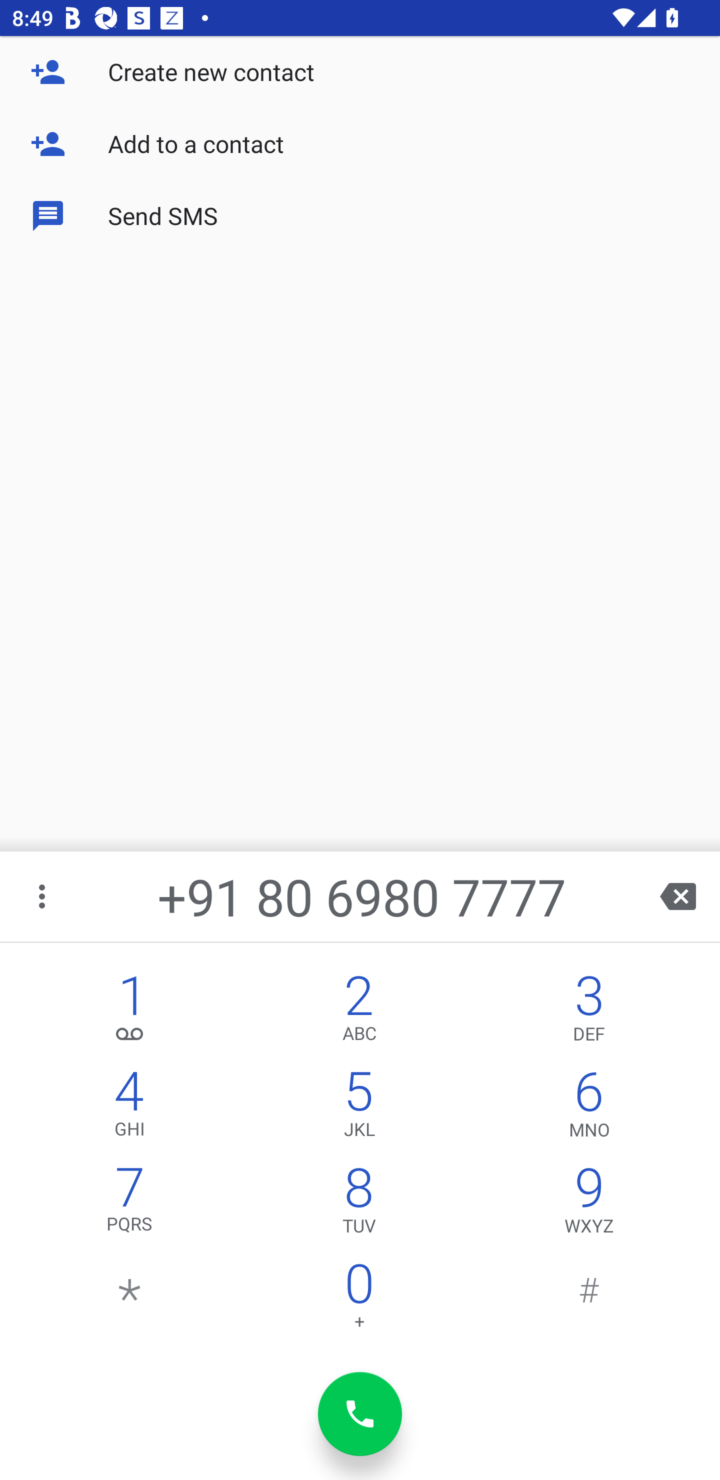 Image resolution: width=720 pixels, height=1480 pixels. What do you see at coordinates (589, 1107) in the screenshot?
I see `6,MNO 6 MNO` at bounding box center [589, 1107].